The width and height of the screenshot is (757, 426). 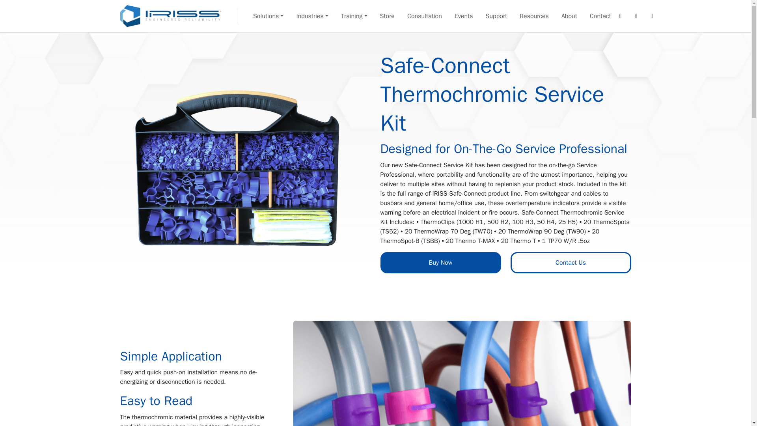 I want to click on About, so click(x=569, y=16).